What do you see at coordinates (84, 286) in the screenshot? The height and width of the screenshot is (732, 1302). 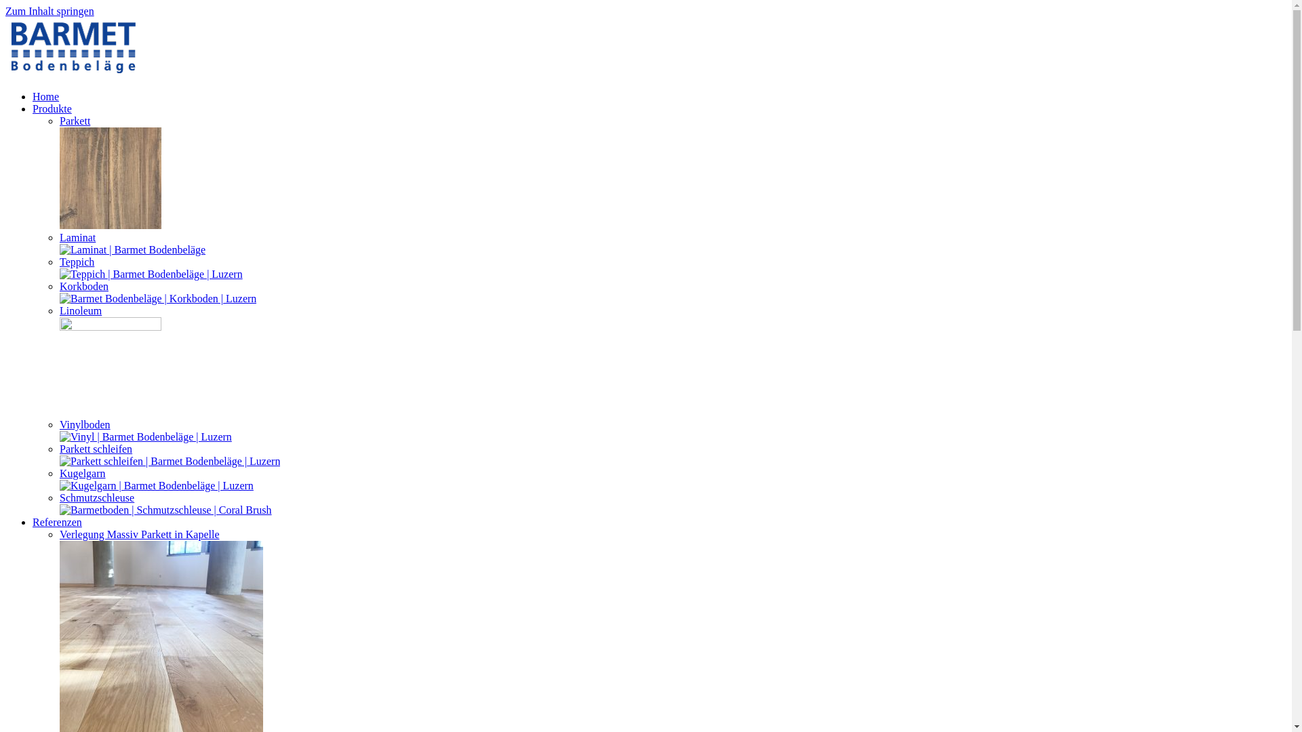 I see `Korkboden` at bounding box center [84, 286].